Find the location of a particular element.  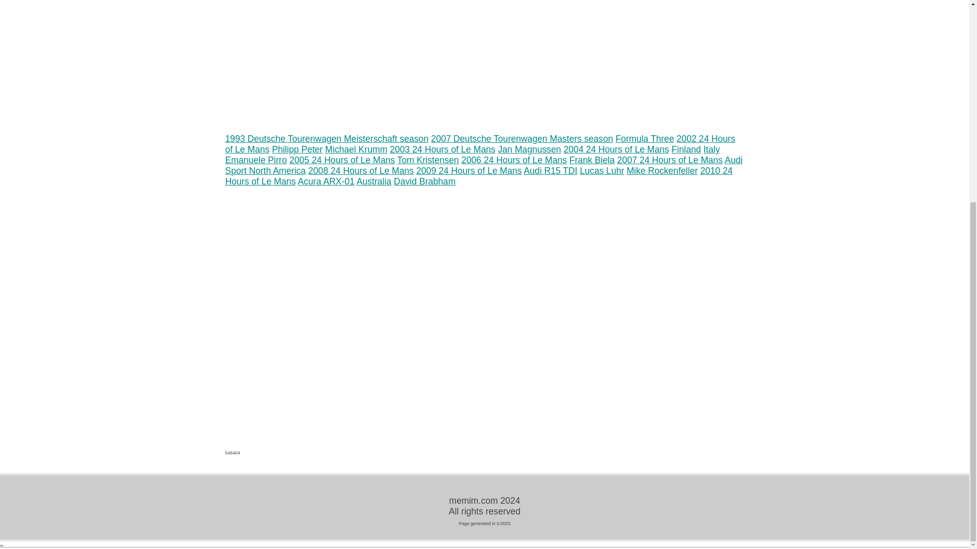

Philipp Peter is located at coordinates (297, 149).